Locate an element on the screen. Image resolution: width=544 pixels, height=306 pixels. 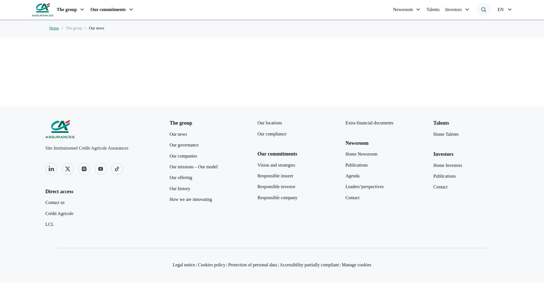
Linkedin is located at coordinates (274, 10).